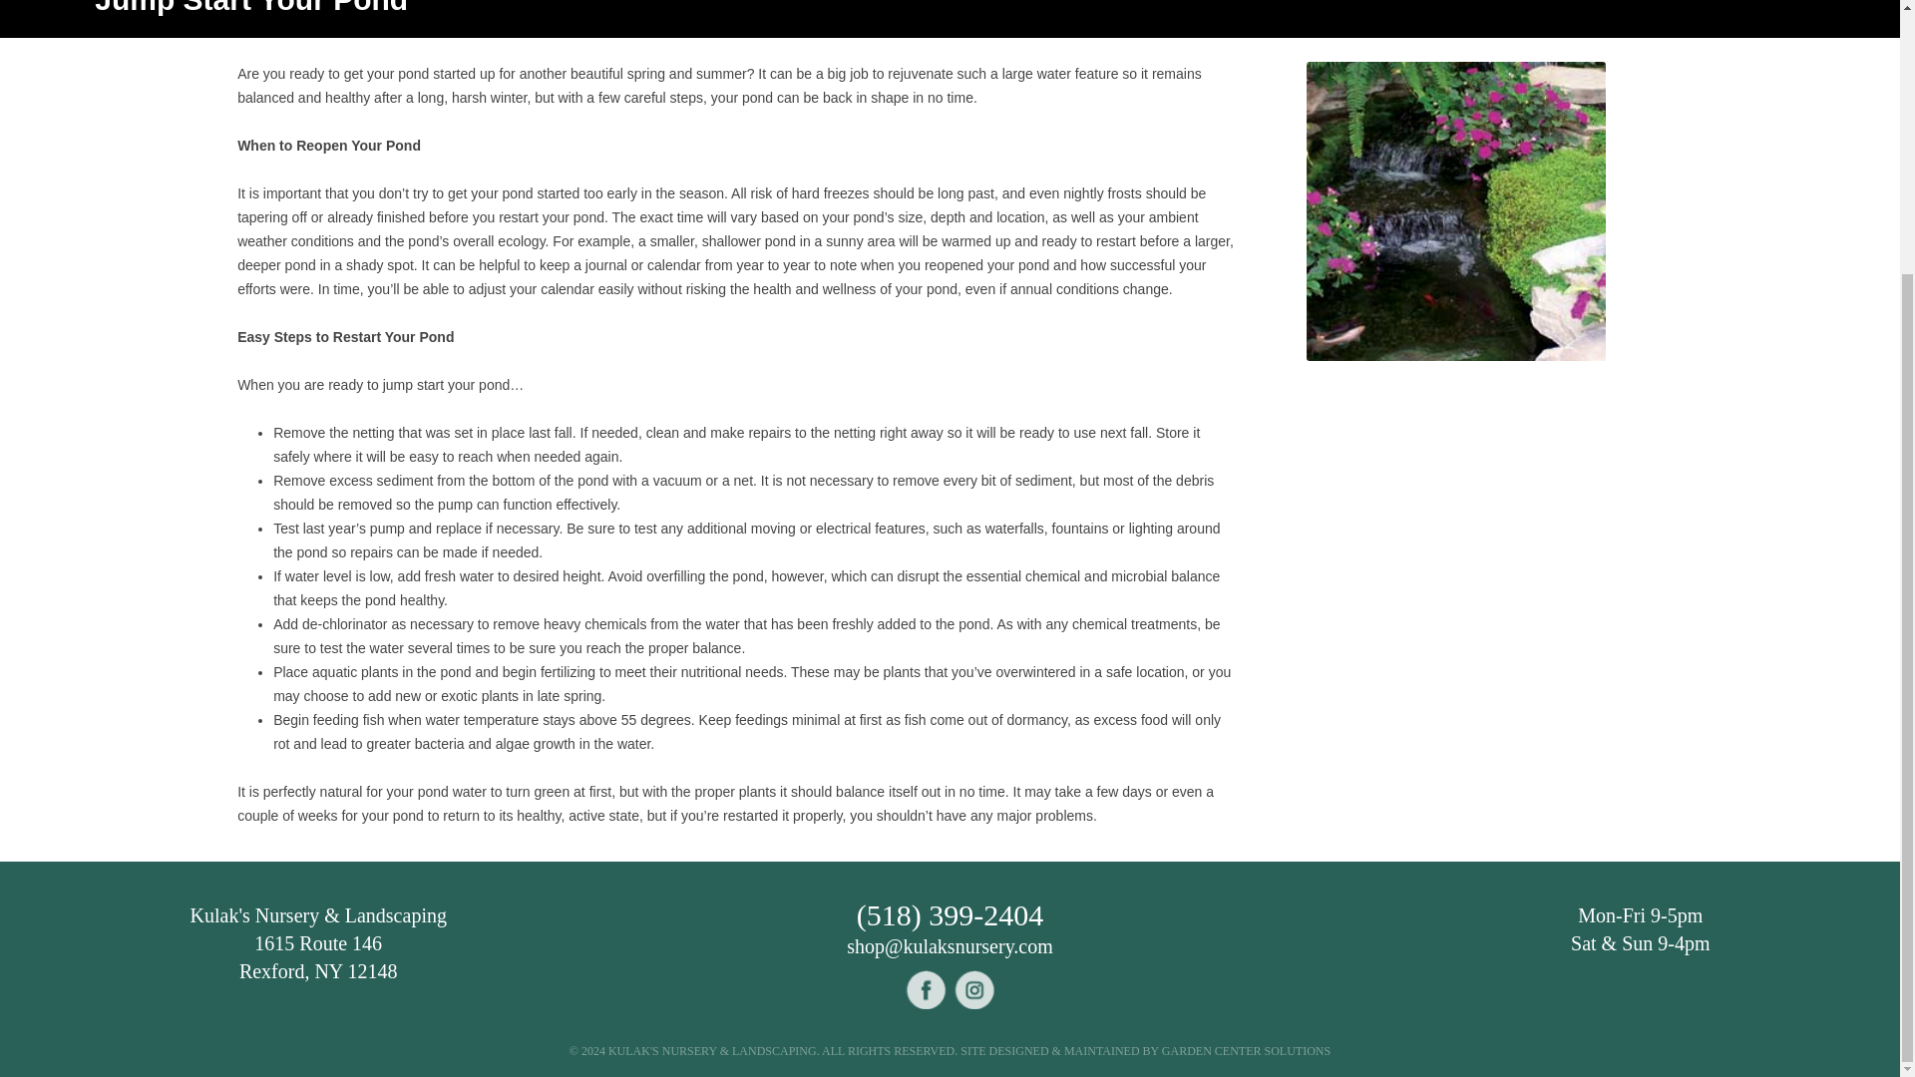 This screenshot has width=1915, height=1077. Describe the element at coordinates (1247, 1050) in the screenshot. I see `GARDEN CENTER SOLUTIONS` at that location.